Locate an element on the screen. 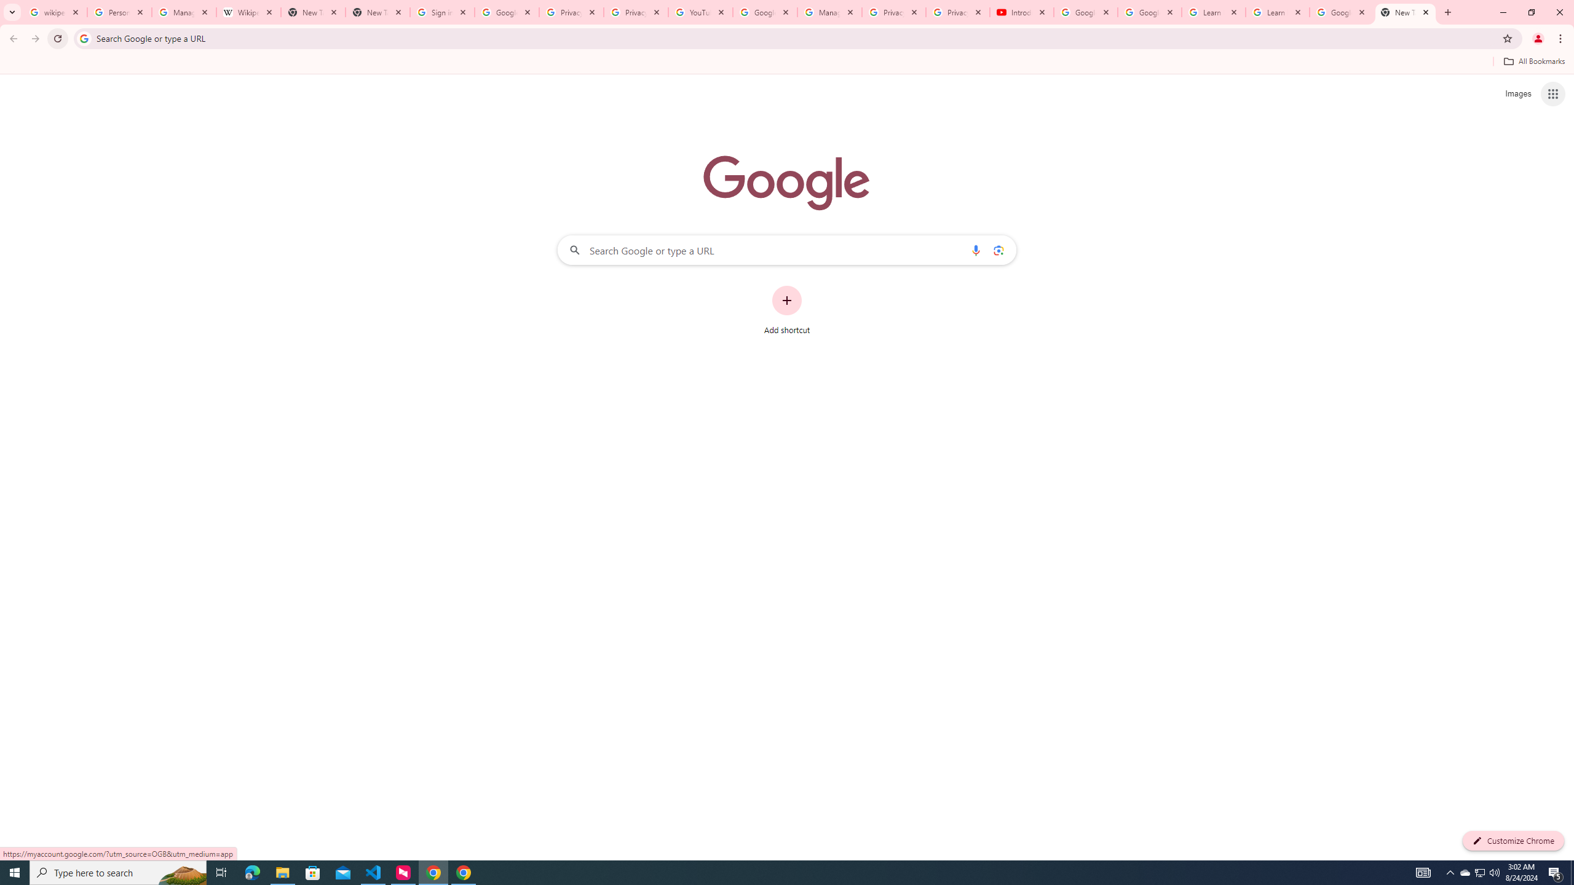  Customize Chrome is located at coordinates (1513, 841).